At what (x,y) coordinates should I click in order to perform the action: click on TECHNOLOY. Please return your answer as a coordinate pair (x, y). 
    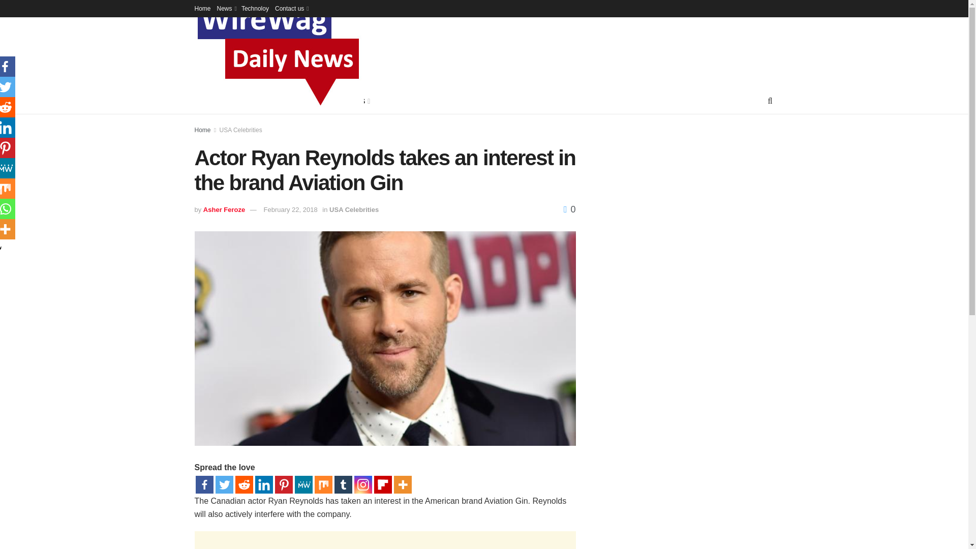
    Looking at the image, I should click on (286, 101).